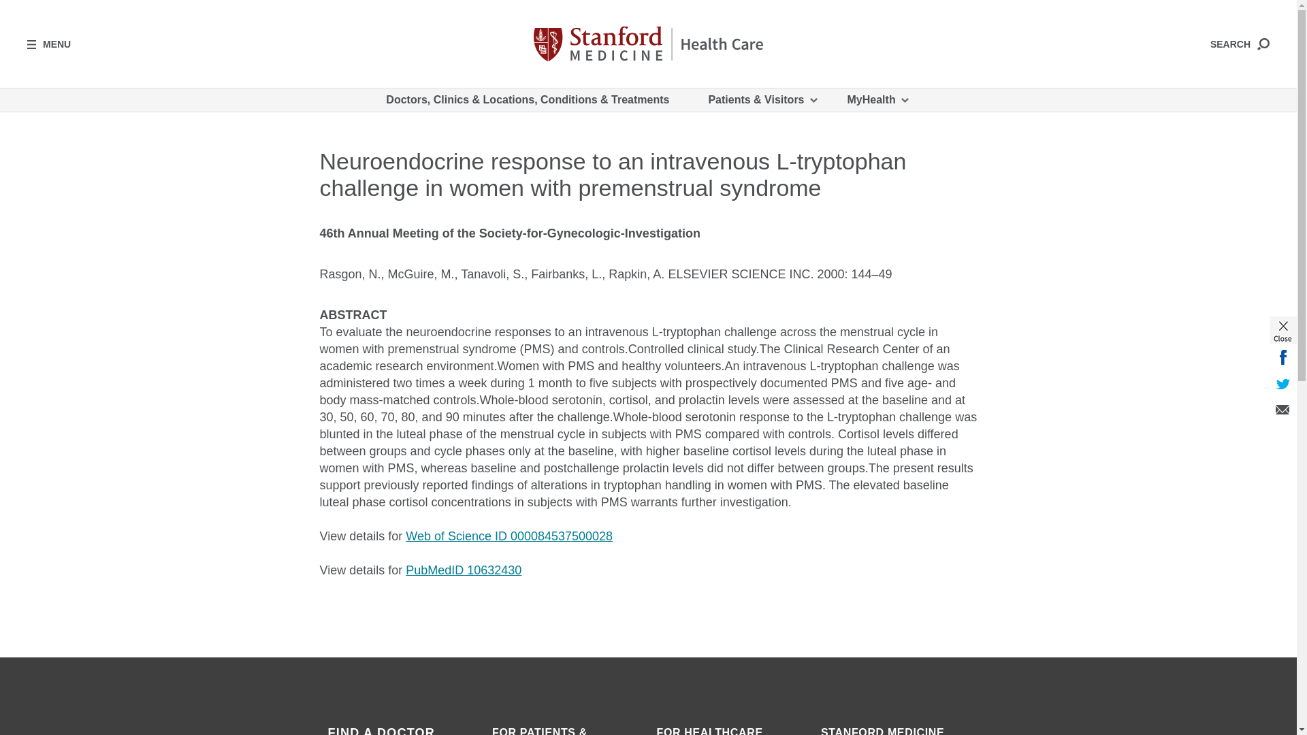 The width and height of the screenshot is (1307, 735). Describe the element at coordinates (877, 99) in the screenshot. I see `MyHealth` at that location.